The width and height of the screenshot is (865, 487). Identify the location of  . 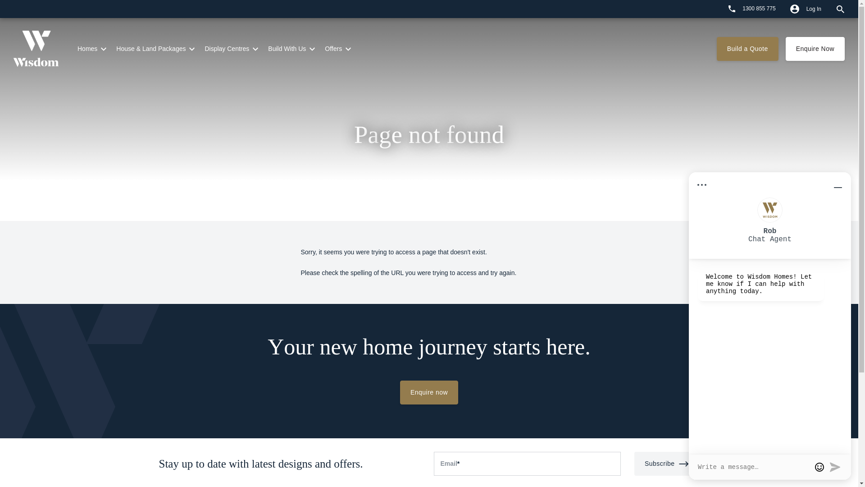
(716, 9).